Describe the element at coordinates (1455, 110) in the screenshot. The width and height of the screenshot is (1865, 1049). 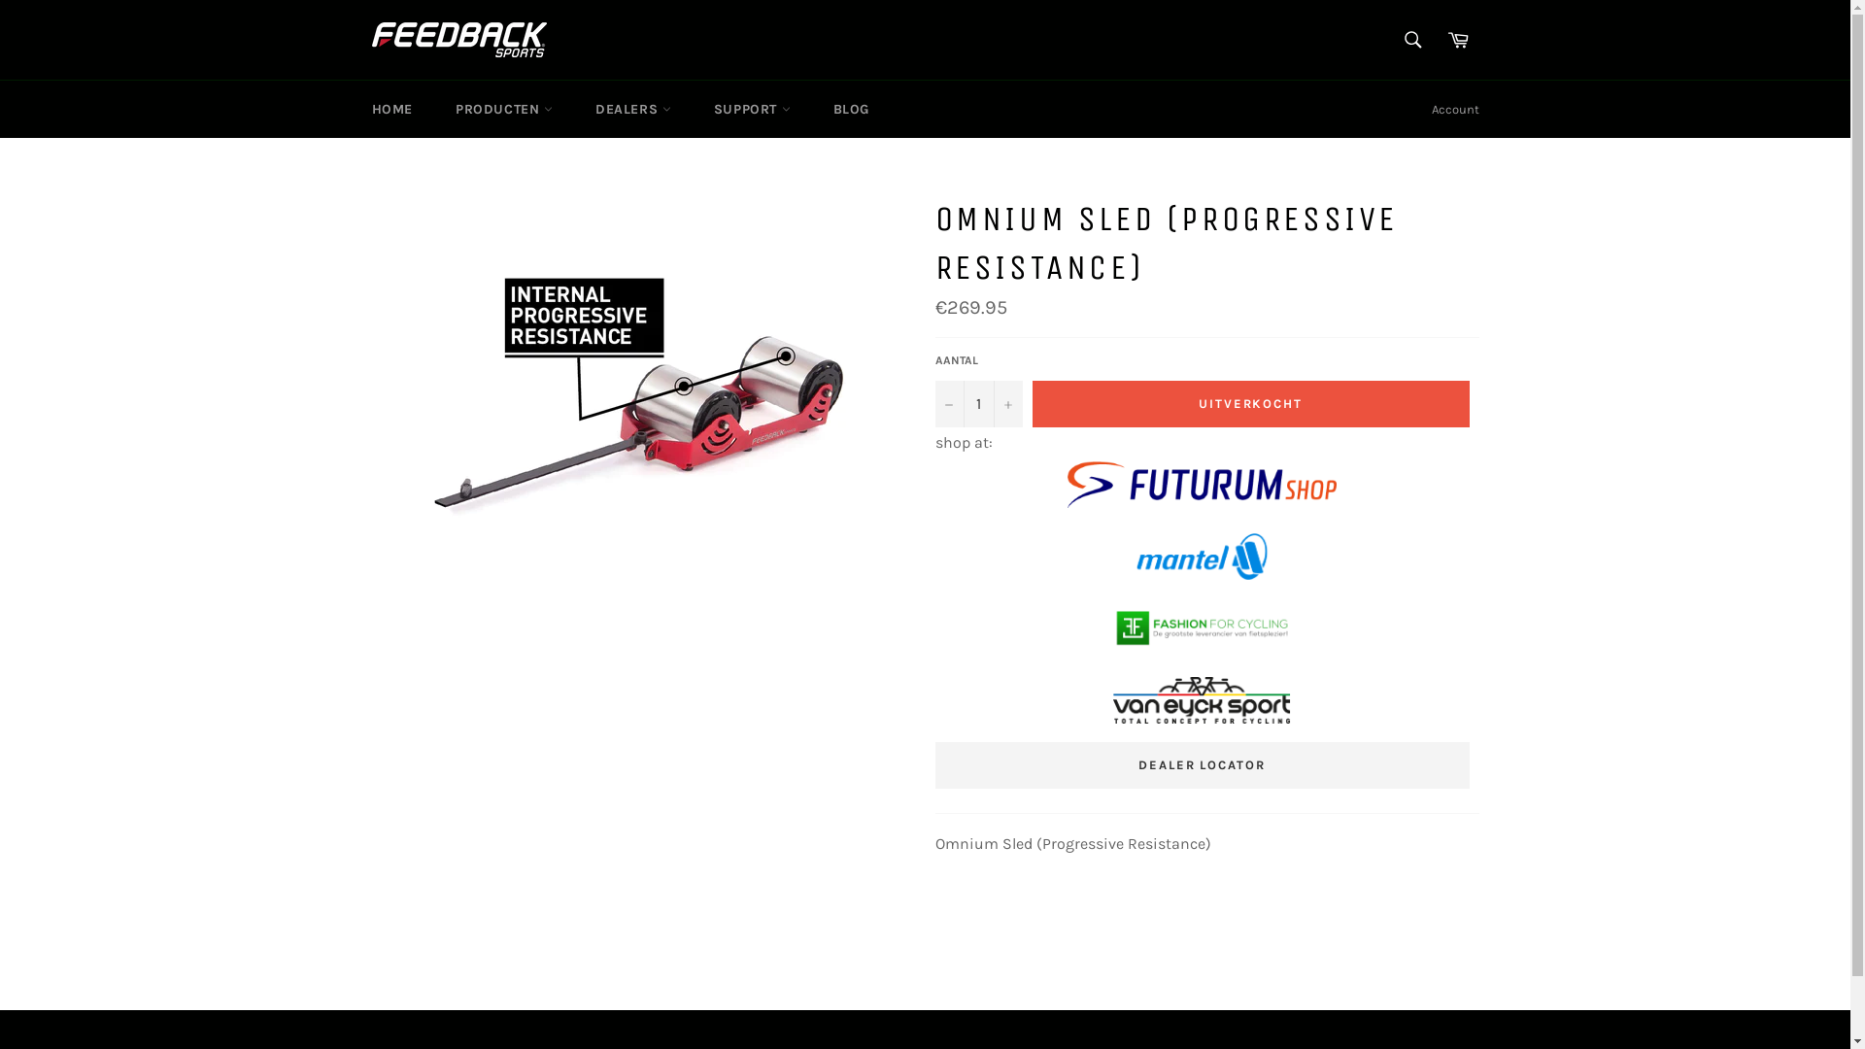
I see `Account` at that location.